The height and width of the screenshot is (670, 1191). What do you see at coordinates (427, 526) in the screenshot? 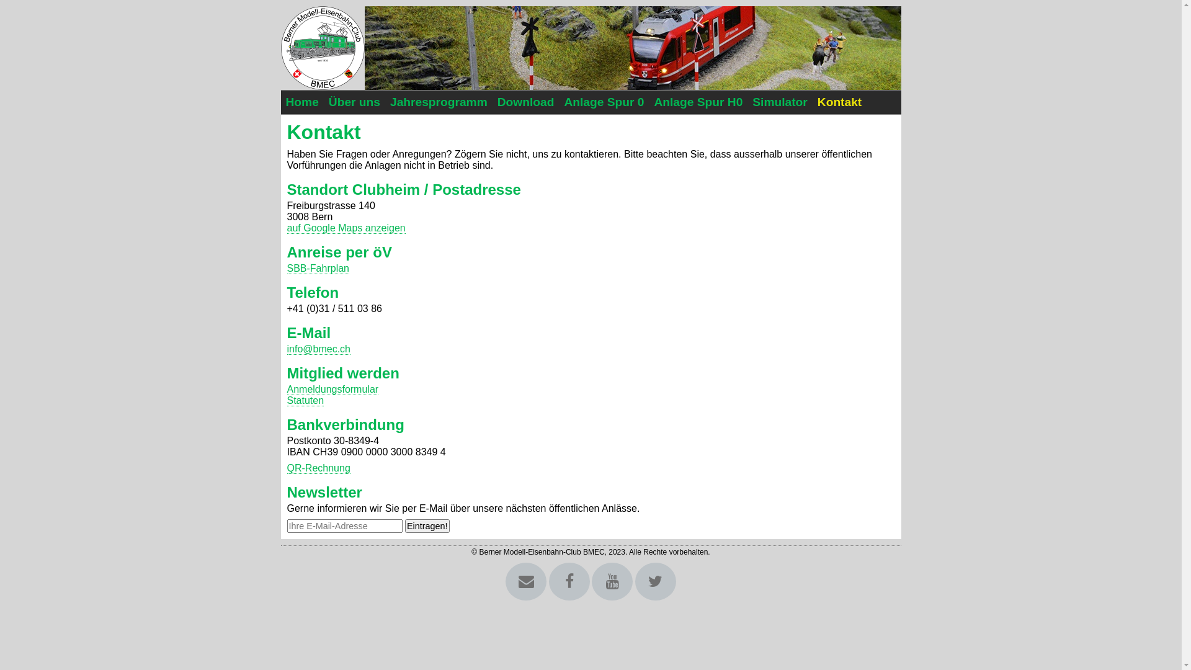
I see `Eintragen!` at bounding box center [427, 526].